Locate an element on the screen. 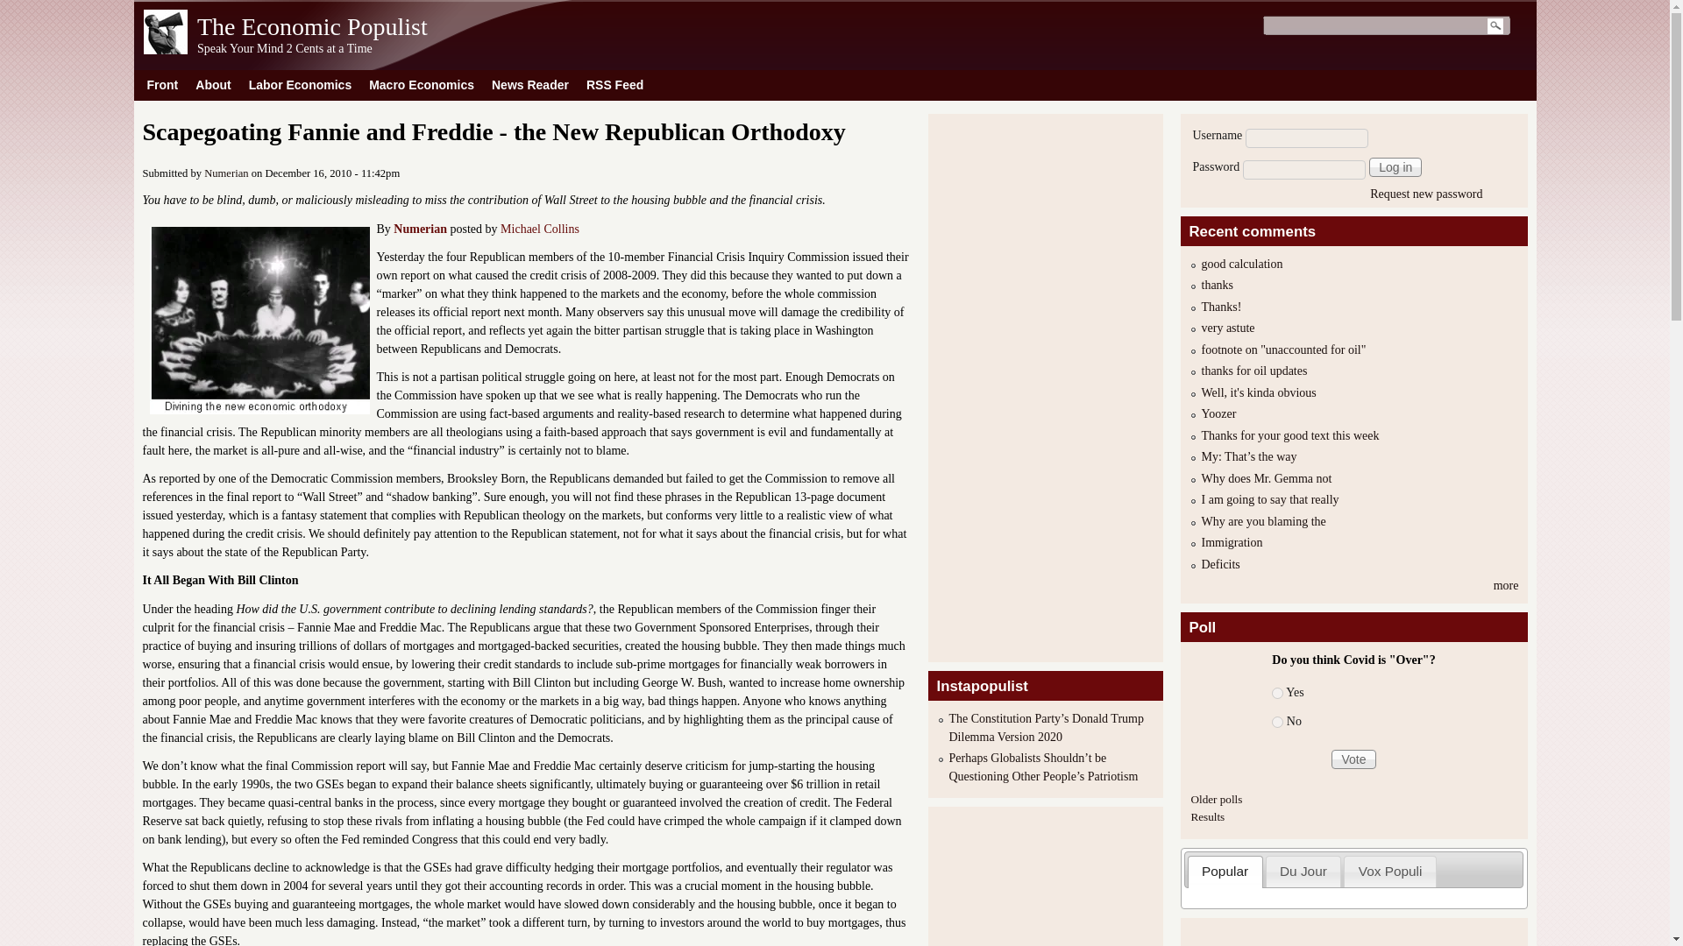 The height and width of the screenshot is (946, 1683). Numerian is located at coordinates (225, 173).